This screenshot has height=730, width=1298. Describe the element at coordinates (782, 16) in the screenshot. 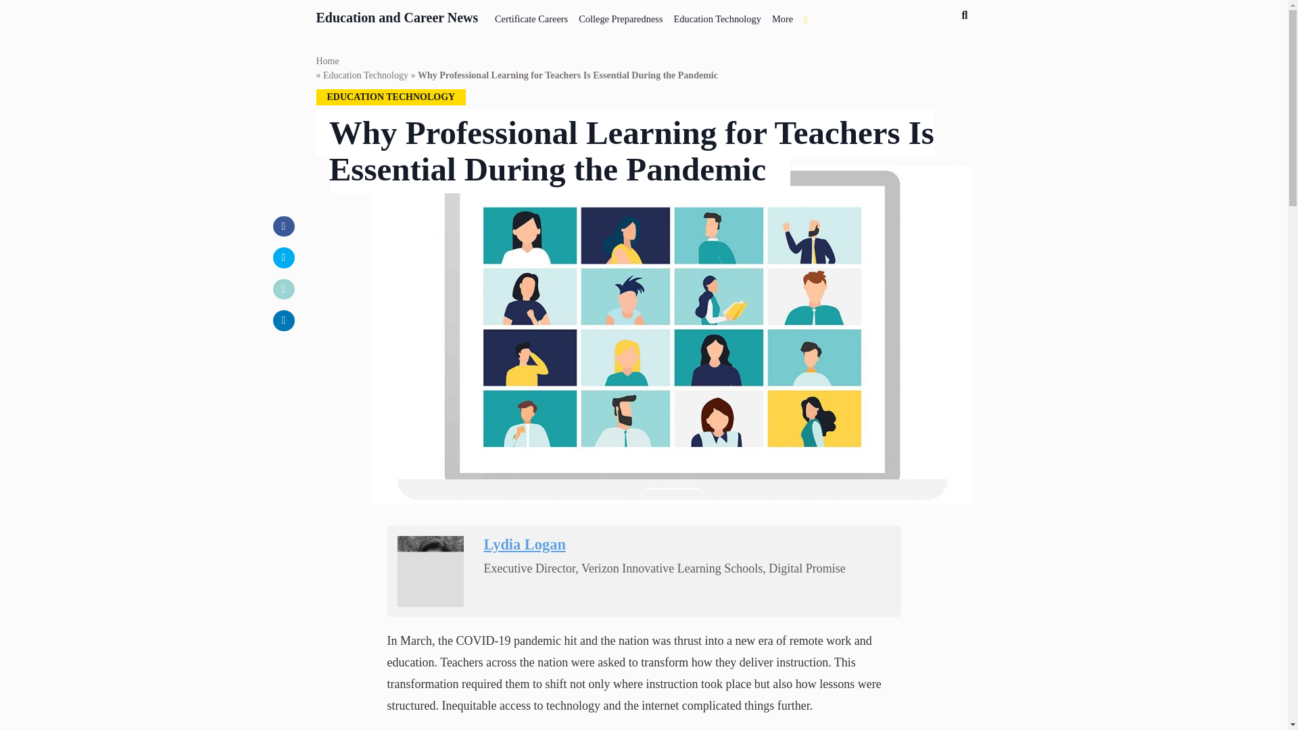

I see `More` at that location.